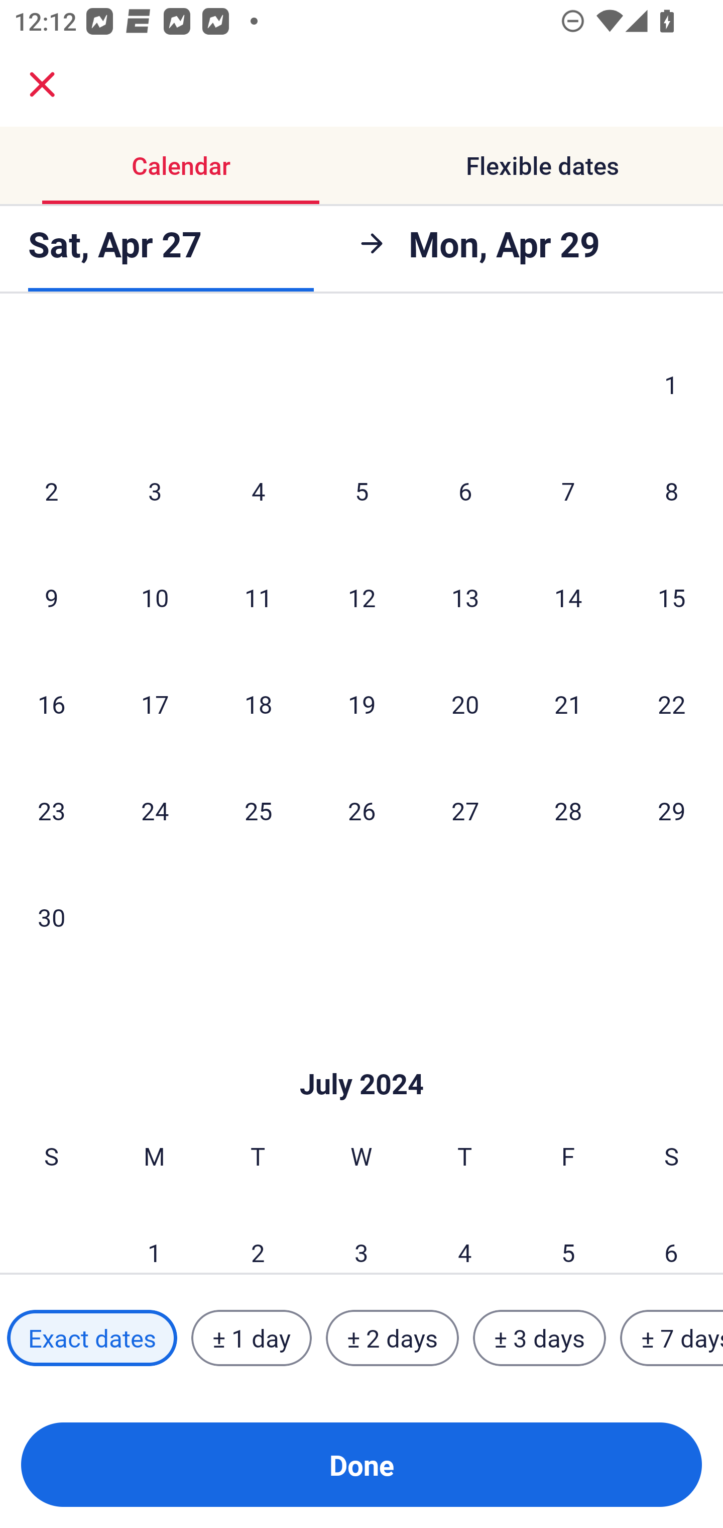  What do you see at coordinates (672, 810) in the screenshot?
I see `29 Saturday, June 29, 2024` at bounding box center [672, 810].